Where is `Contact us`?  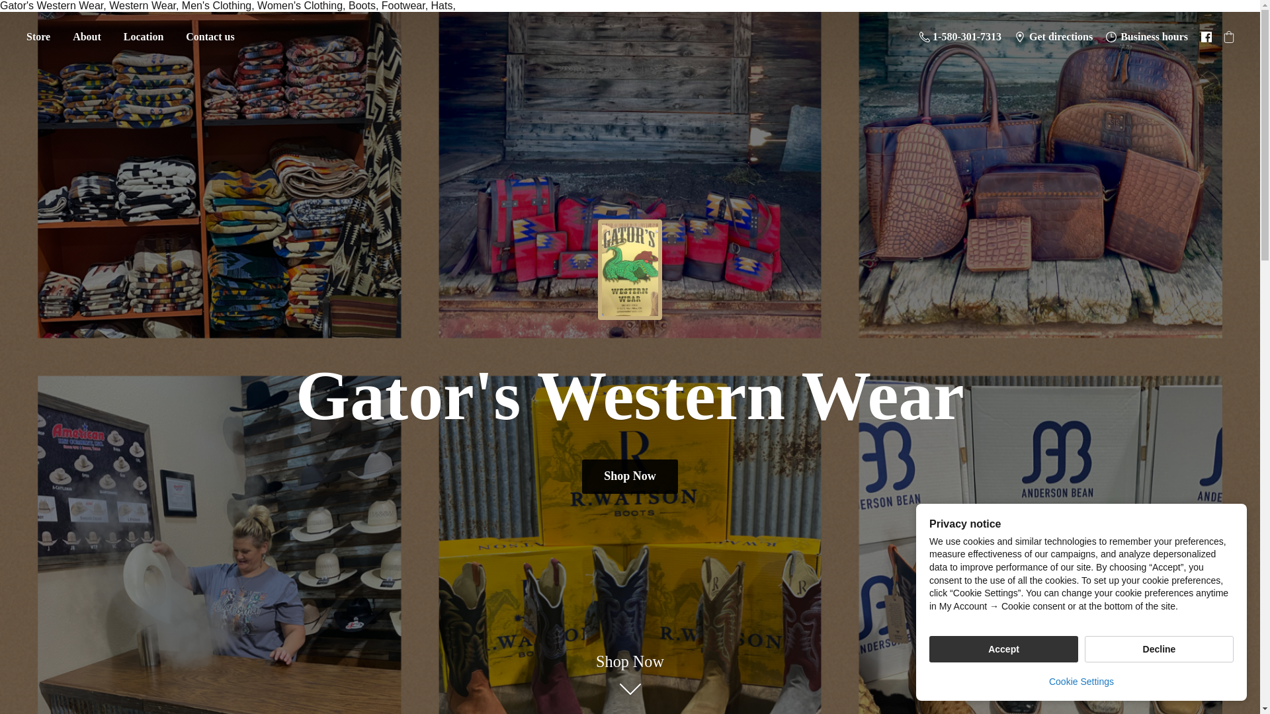
Contact us is located at coordinates (210, 37).